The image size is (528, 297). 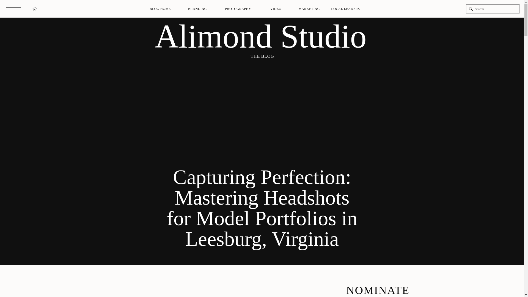 I want to click on VIDEO, so click(x=276, y=9).